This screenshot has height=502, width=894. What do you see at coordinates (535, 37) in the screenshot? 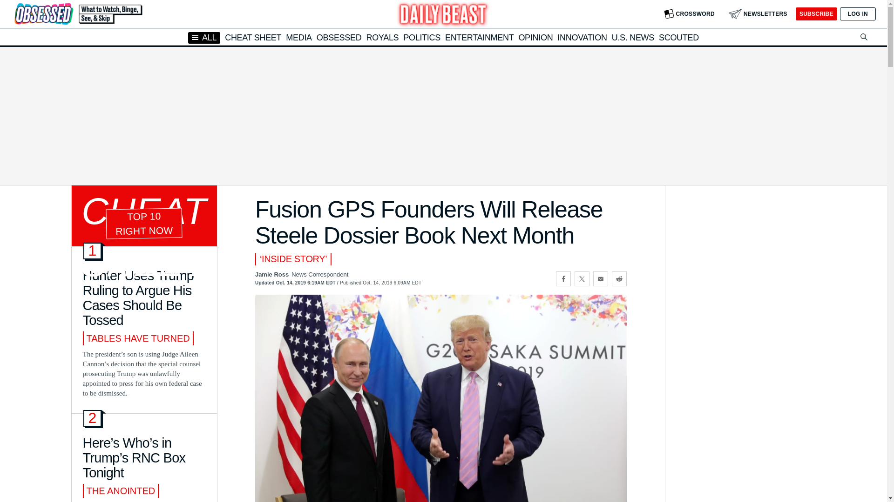
I see `OPINION` at bounding box center [535, 37].